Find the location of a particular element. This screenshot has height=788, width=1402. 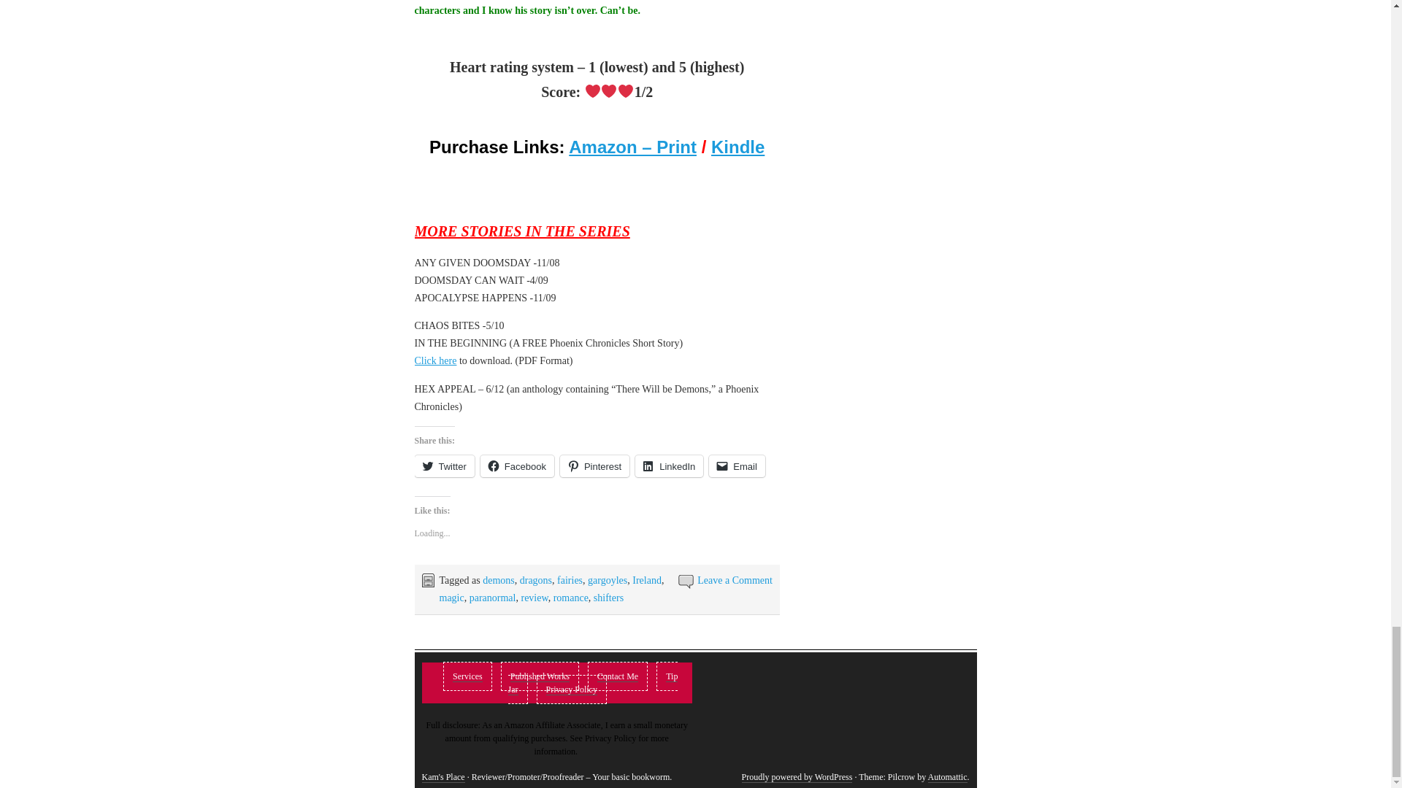

Click to share on Facebook is located at coordinates (517, 466).